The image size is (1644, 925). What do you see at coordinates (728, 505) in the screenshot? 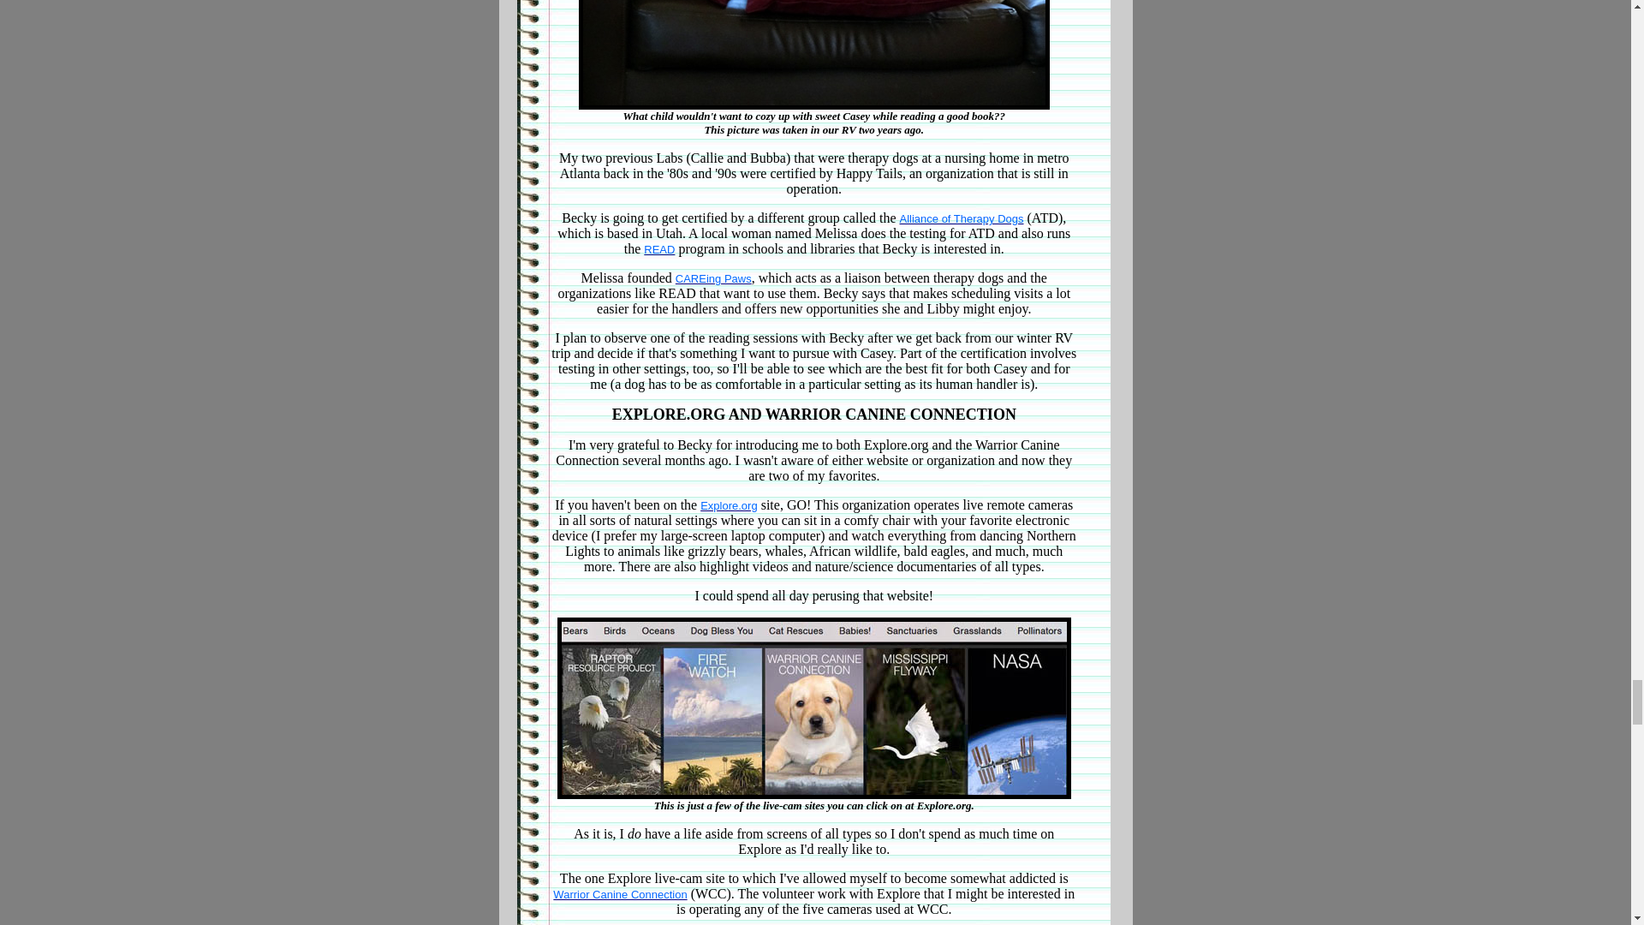
I see `Explore.org` at bounding box center [728, 505].